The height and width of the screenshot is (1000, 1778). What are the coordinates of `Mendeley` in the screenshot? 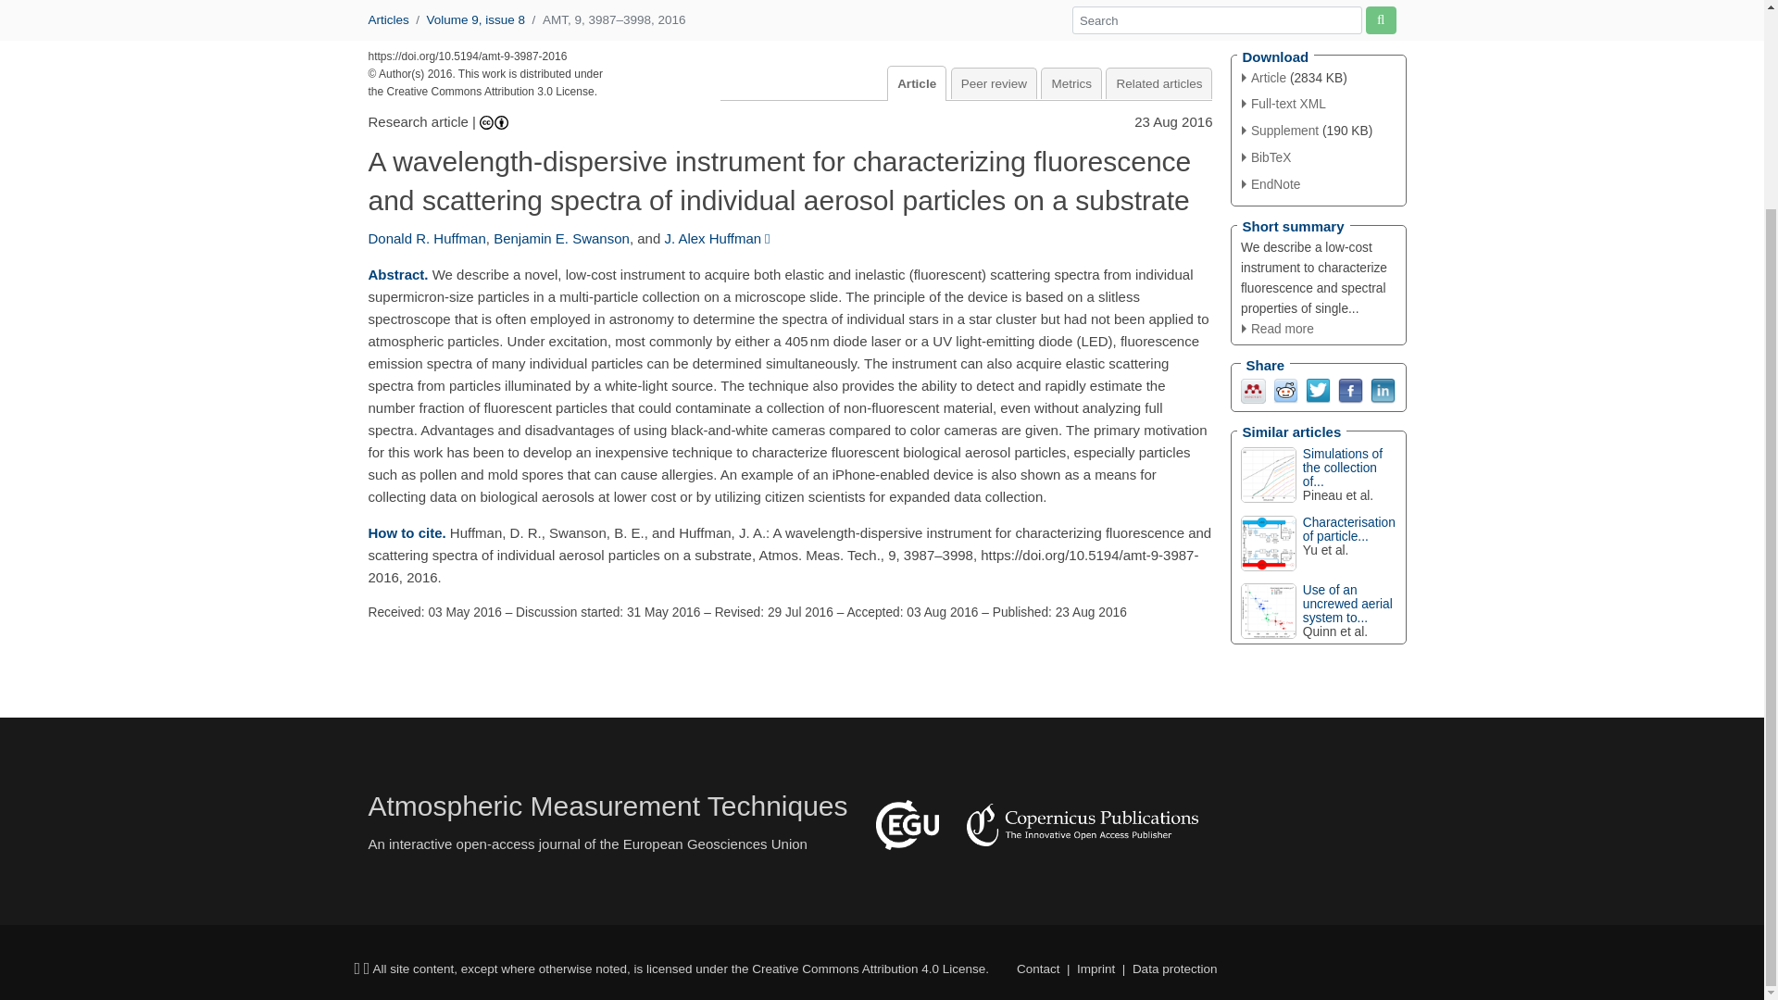 It's located at (1254, 389).